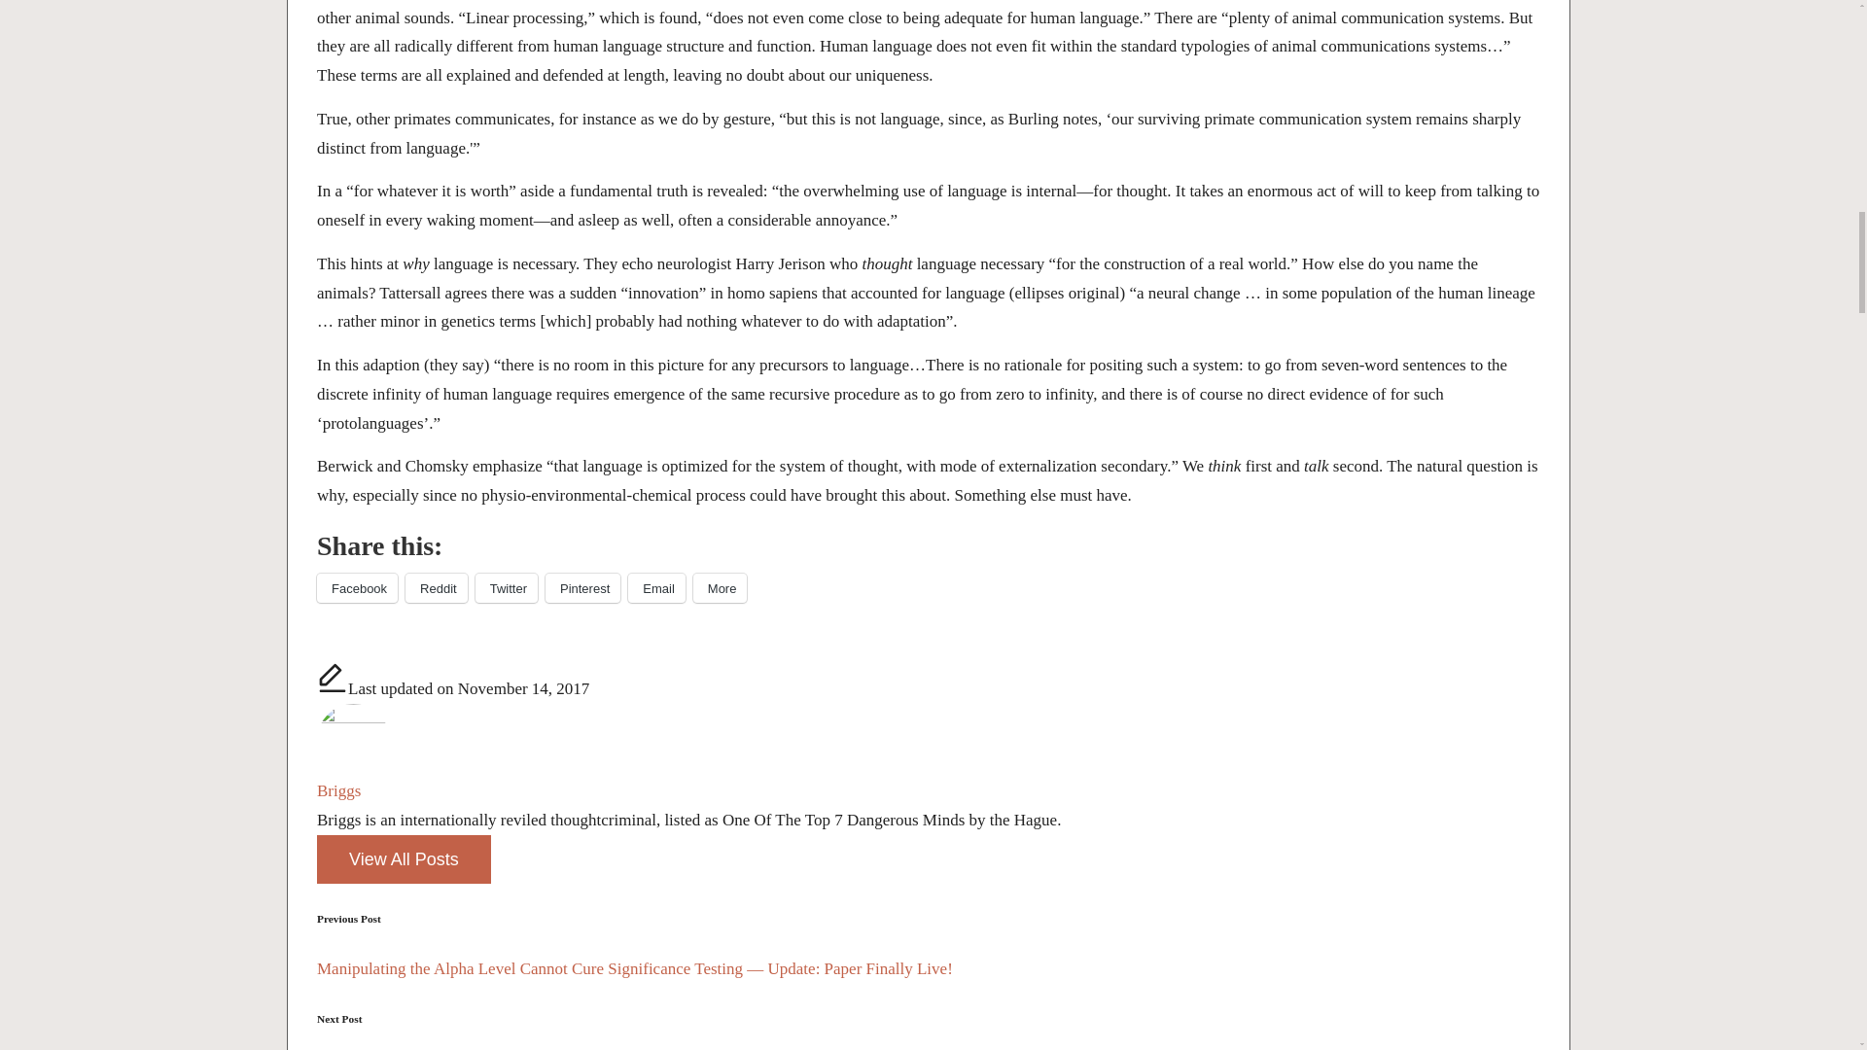  Describe the element at coordinates (655, 587) in the screenshot. I see `Email` at that location.